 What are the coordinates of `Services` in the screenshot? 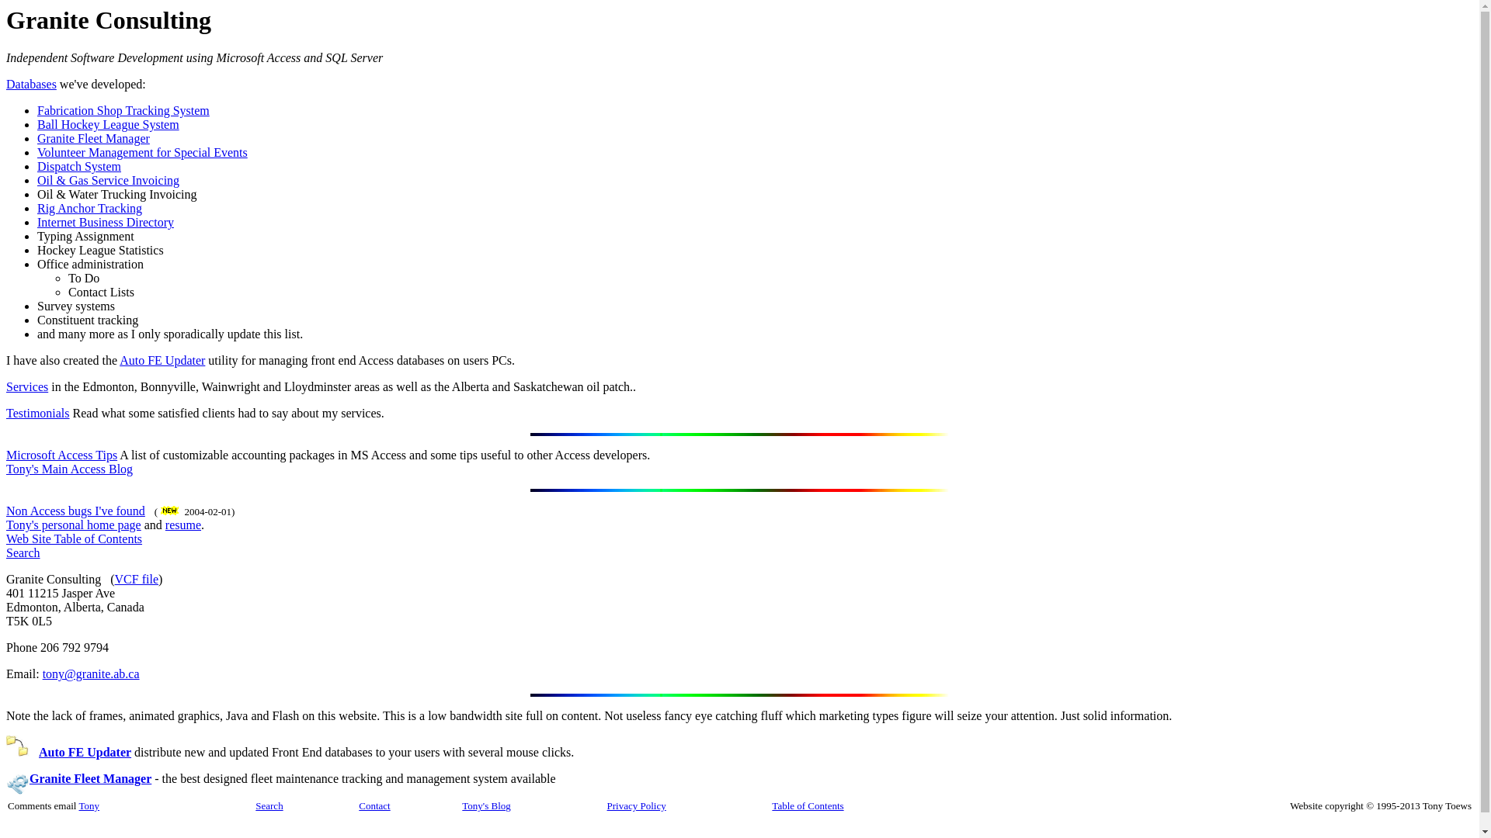 It's located at (27, 386).